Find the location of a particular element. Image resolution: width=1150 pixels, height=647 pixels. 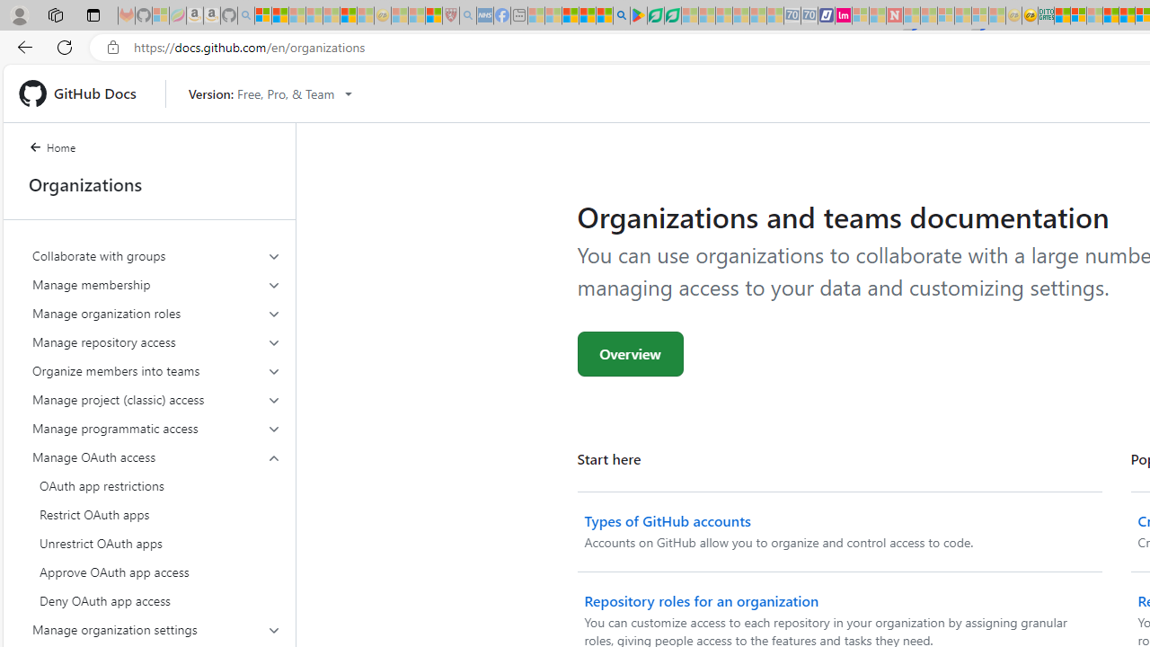

Microsoft Word - consumer-privacy address update 2.2021 is located at coordinates (672, 16).